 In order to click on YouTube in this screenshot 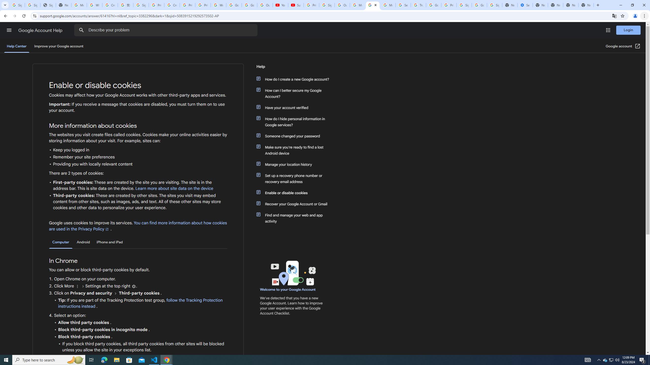, I will do `click(280, 5)`.